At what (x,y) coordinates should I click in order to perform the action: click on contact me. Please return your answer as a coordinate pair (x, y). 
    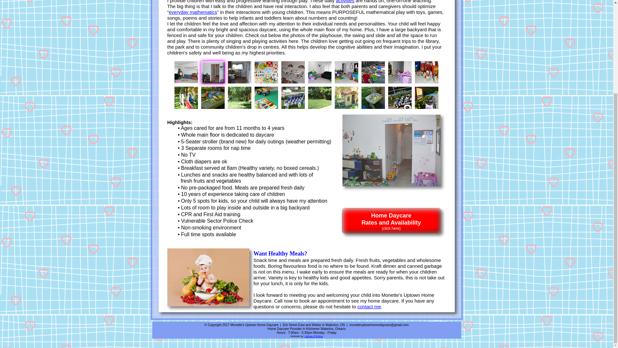
    Looking at the image, I should click on (369, 306).